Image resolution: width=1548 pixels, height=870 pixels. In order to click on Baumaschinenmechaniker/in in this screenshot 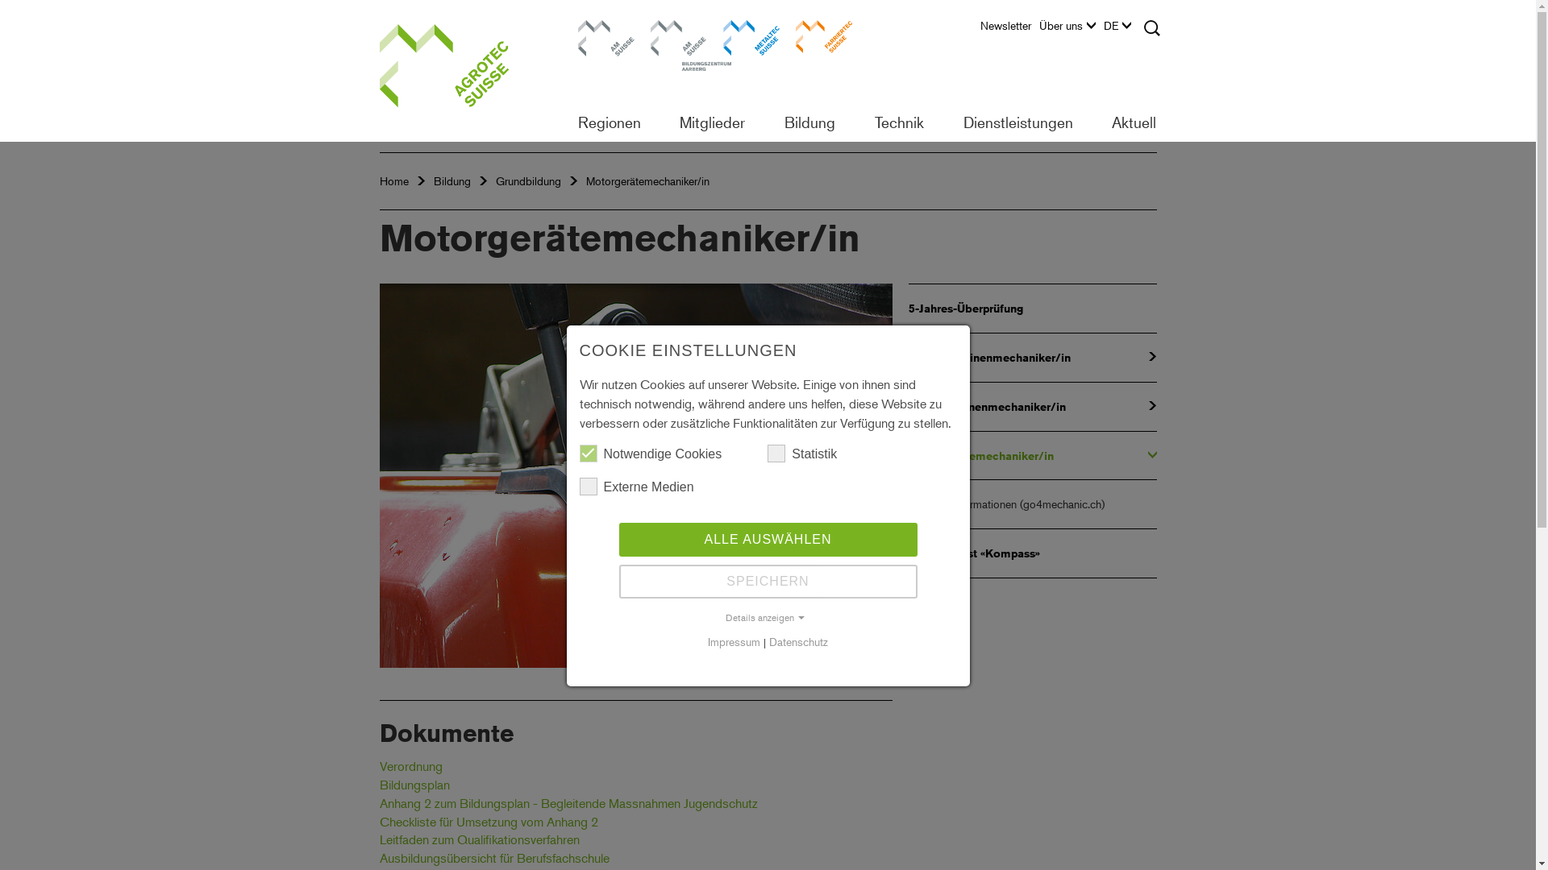, I will do `click(1032, 406)`.